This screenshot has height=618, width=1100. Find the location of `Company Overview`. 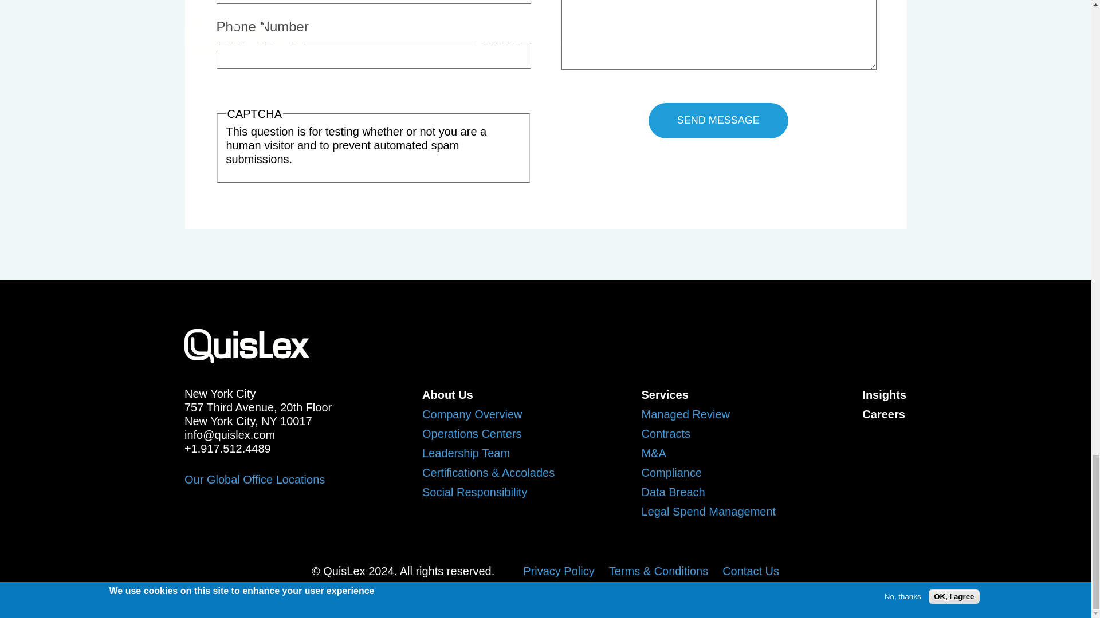

Company Overview is located at coordinates (472, 414).